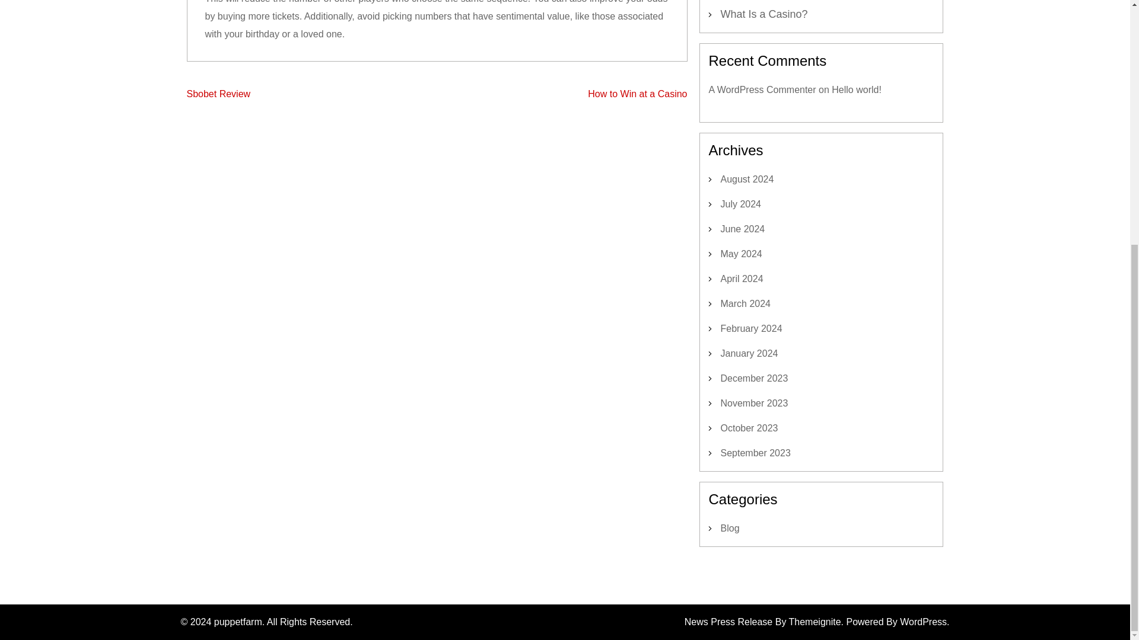 This screenshot has width=1139, height=640. What do you see at coordinates (857, 89) in the screenshot?
I see `Hello world!` at bounding box center [857, 89].